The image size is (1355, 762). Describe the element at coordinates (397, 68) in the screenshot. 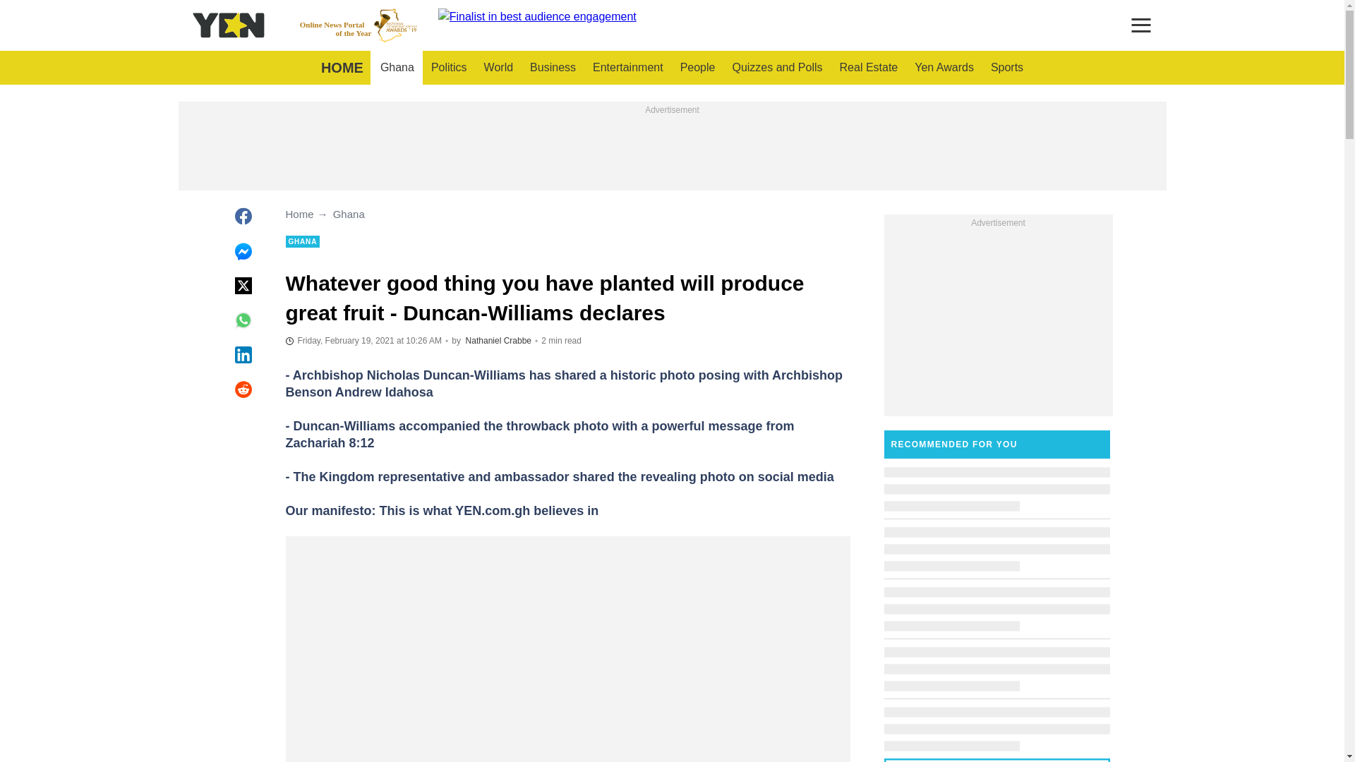

I see `People` at that location.